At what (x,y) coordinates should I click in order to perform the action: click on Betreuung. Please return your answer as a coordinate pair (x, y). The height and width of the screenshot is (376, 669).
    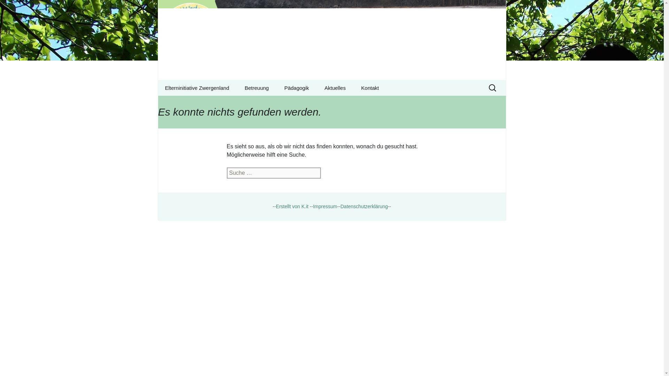
    Looking at the image, I should click on (272, 103).